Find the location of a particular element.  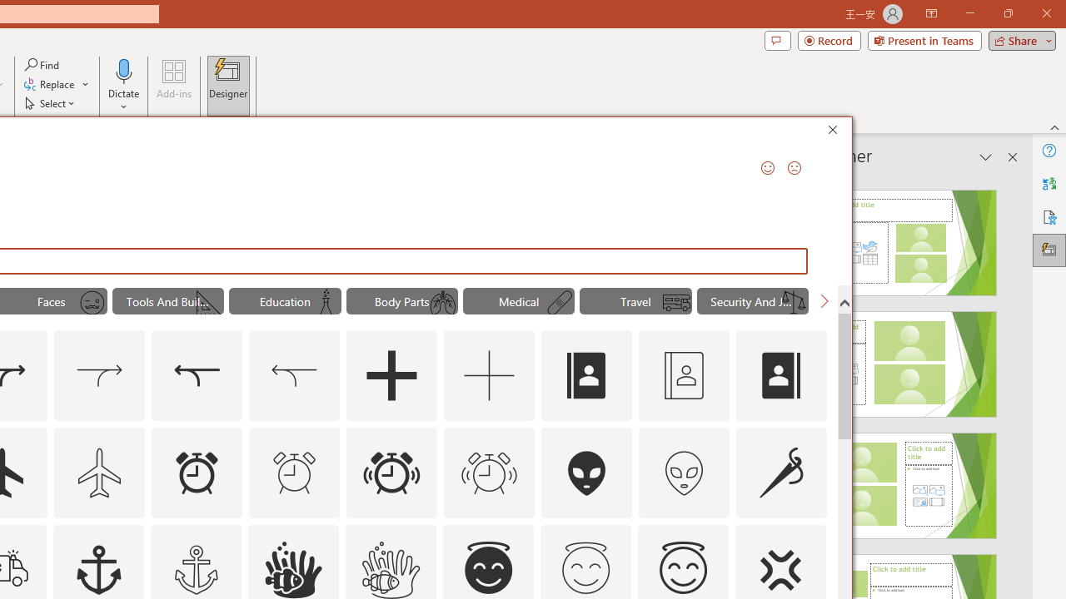

outline is located at coordinates (683, 570).